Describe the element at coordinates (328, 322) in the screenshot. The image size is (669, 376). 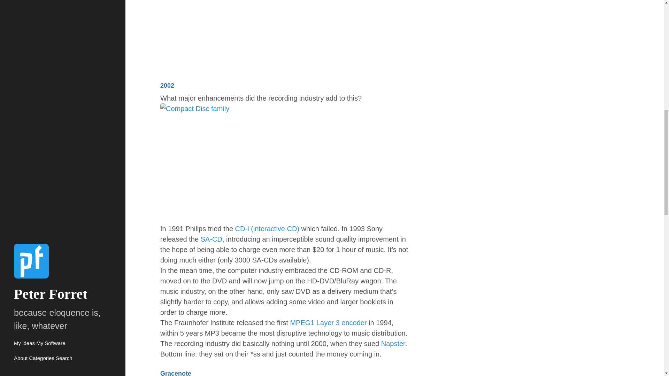
I see `MPEG1 Layer 3 encoder` at that location.